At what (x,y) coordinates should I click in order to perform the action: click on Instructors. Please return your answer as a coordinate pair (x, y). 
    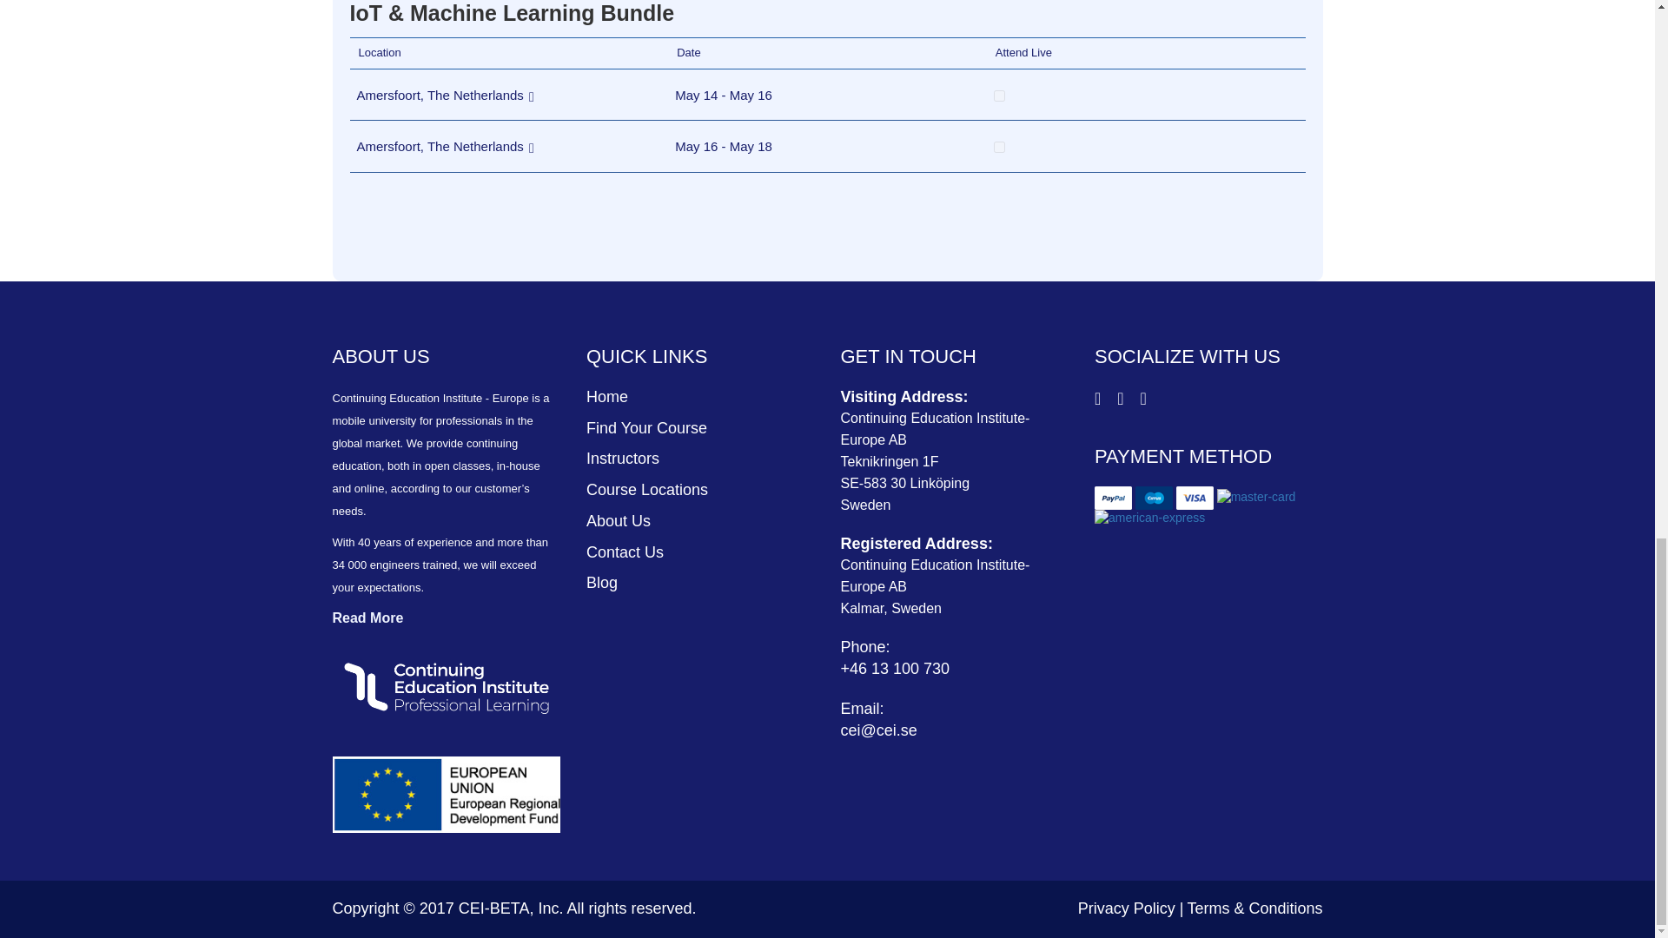
    Looking at the image, I should click on (622, 459).